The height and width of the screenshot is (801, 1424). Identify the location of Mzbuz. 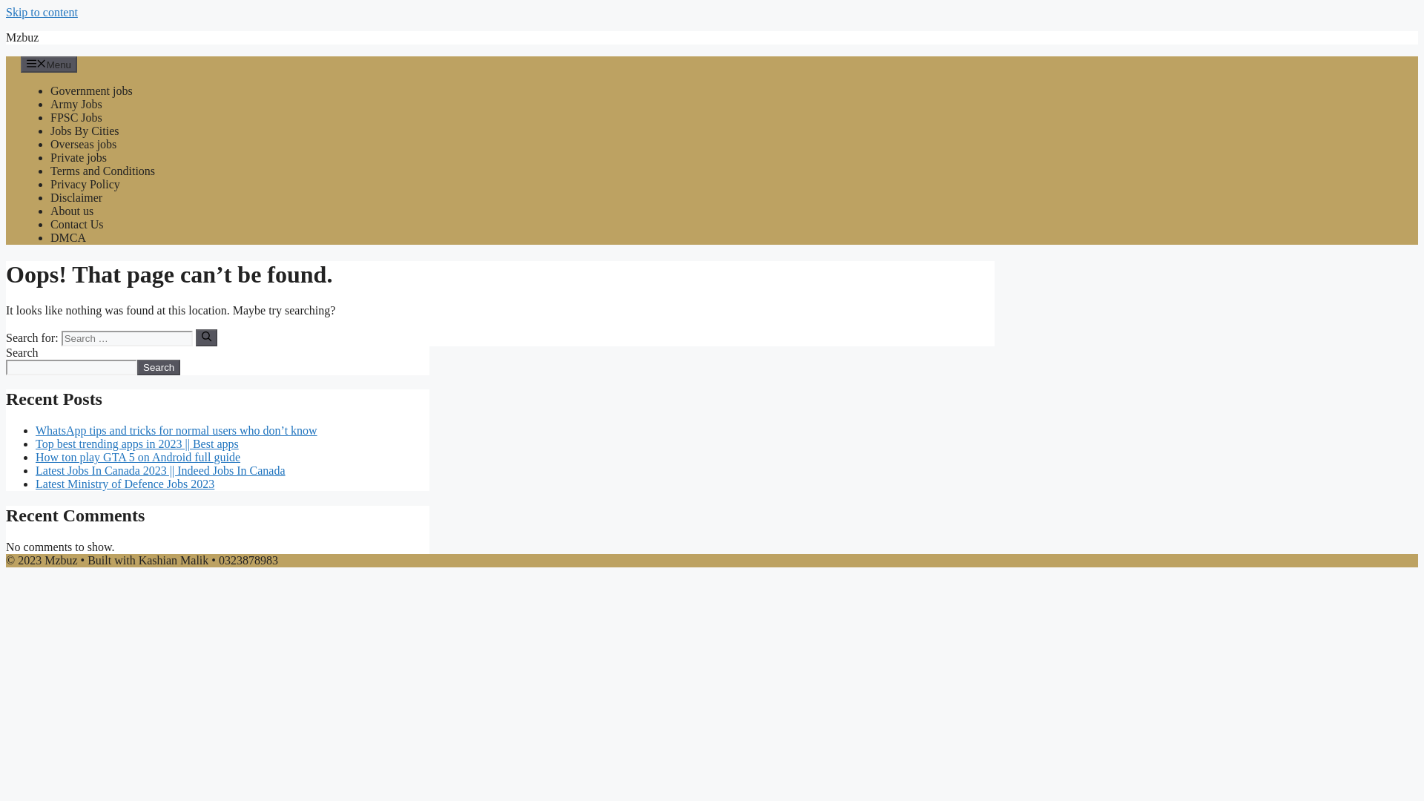
(22, 37).